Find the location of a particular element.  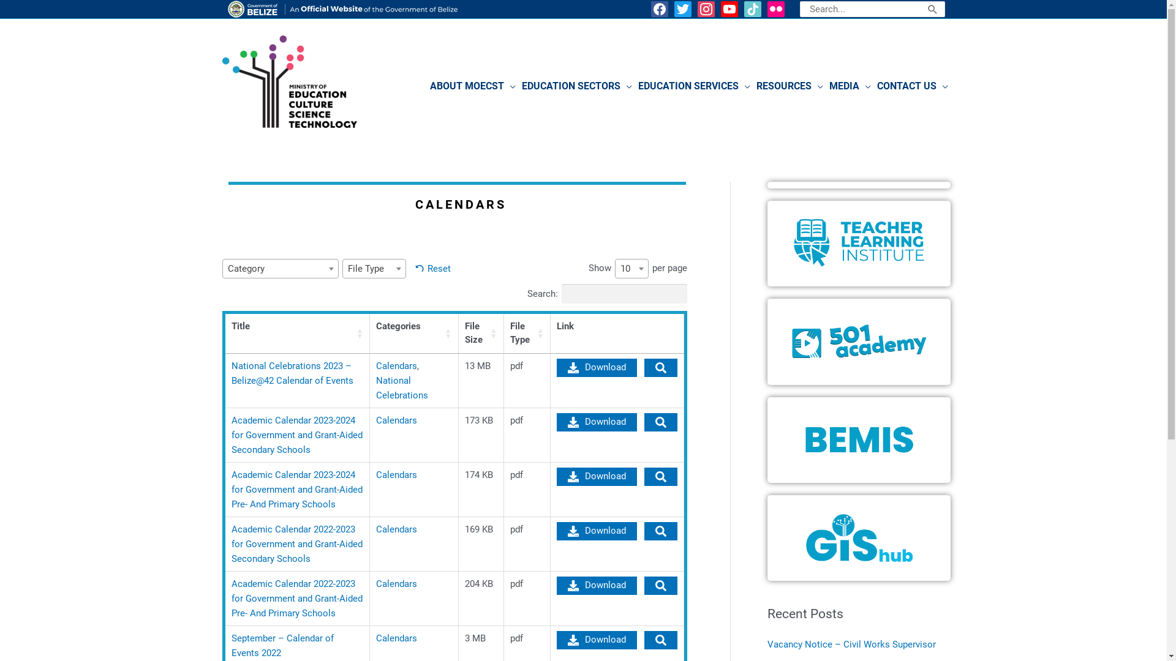

Facebook is located at coordinates (660, 9).